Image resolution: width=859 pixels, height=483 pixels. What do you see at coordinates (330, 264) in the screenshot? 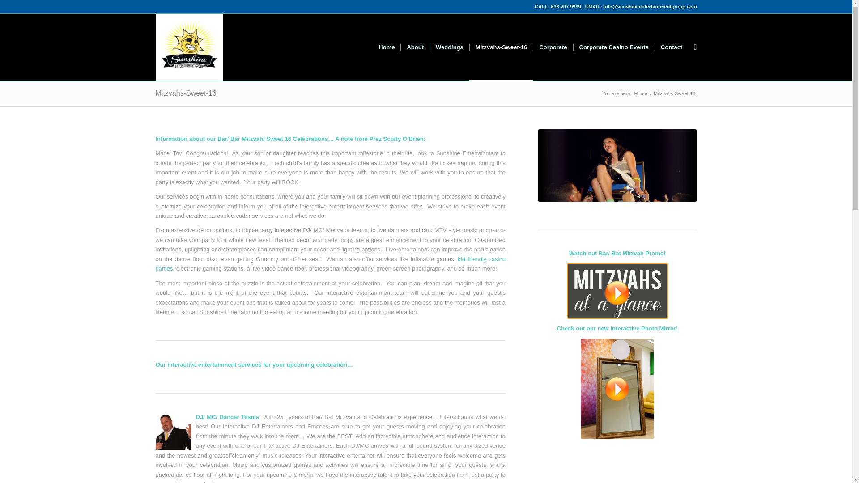
I see `kid friendly casino parties` at bounding box center [330, 264].